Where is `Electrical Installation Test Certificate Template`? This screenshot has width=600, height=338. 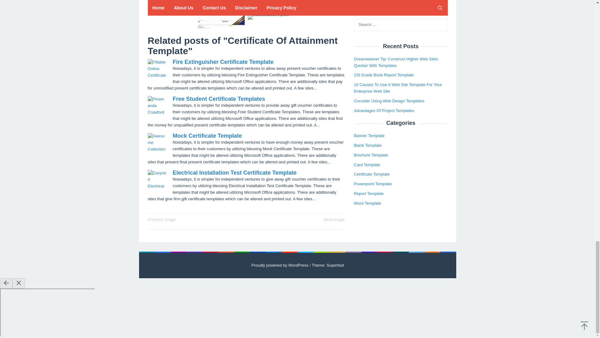
Electrical Installation Test Certificate Template is located at coordinates (234, 173).